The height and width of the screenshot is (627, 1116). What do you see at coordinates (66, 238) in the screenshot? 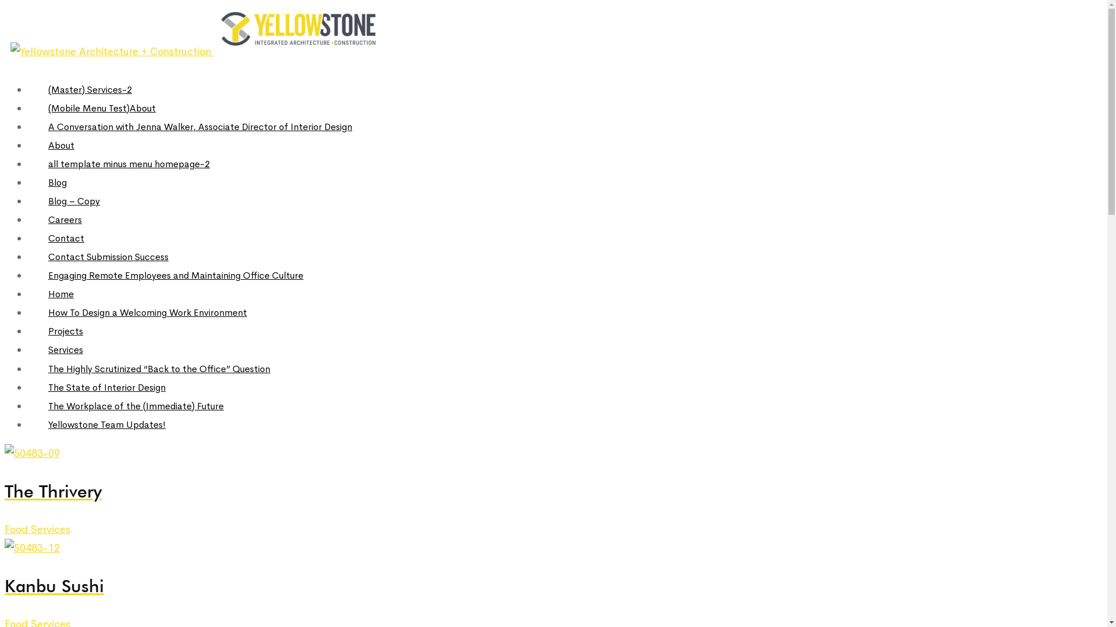
I see `Contact` at bounding box center [66, 238].